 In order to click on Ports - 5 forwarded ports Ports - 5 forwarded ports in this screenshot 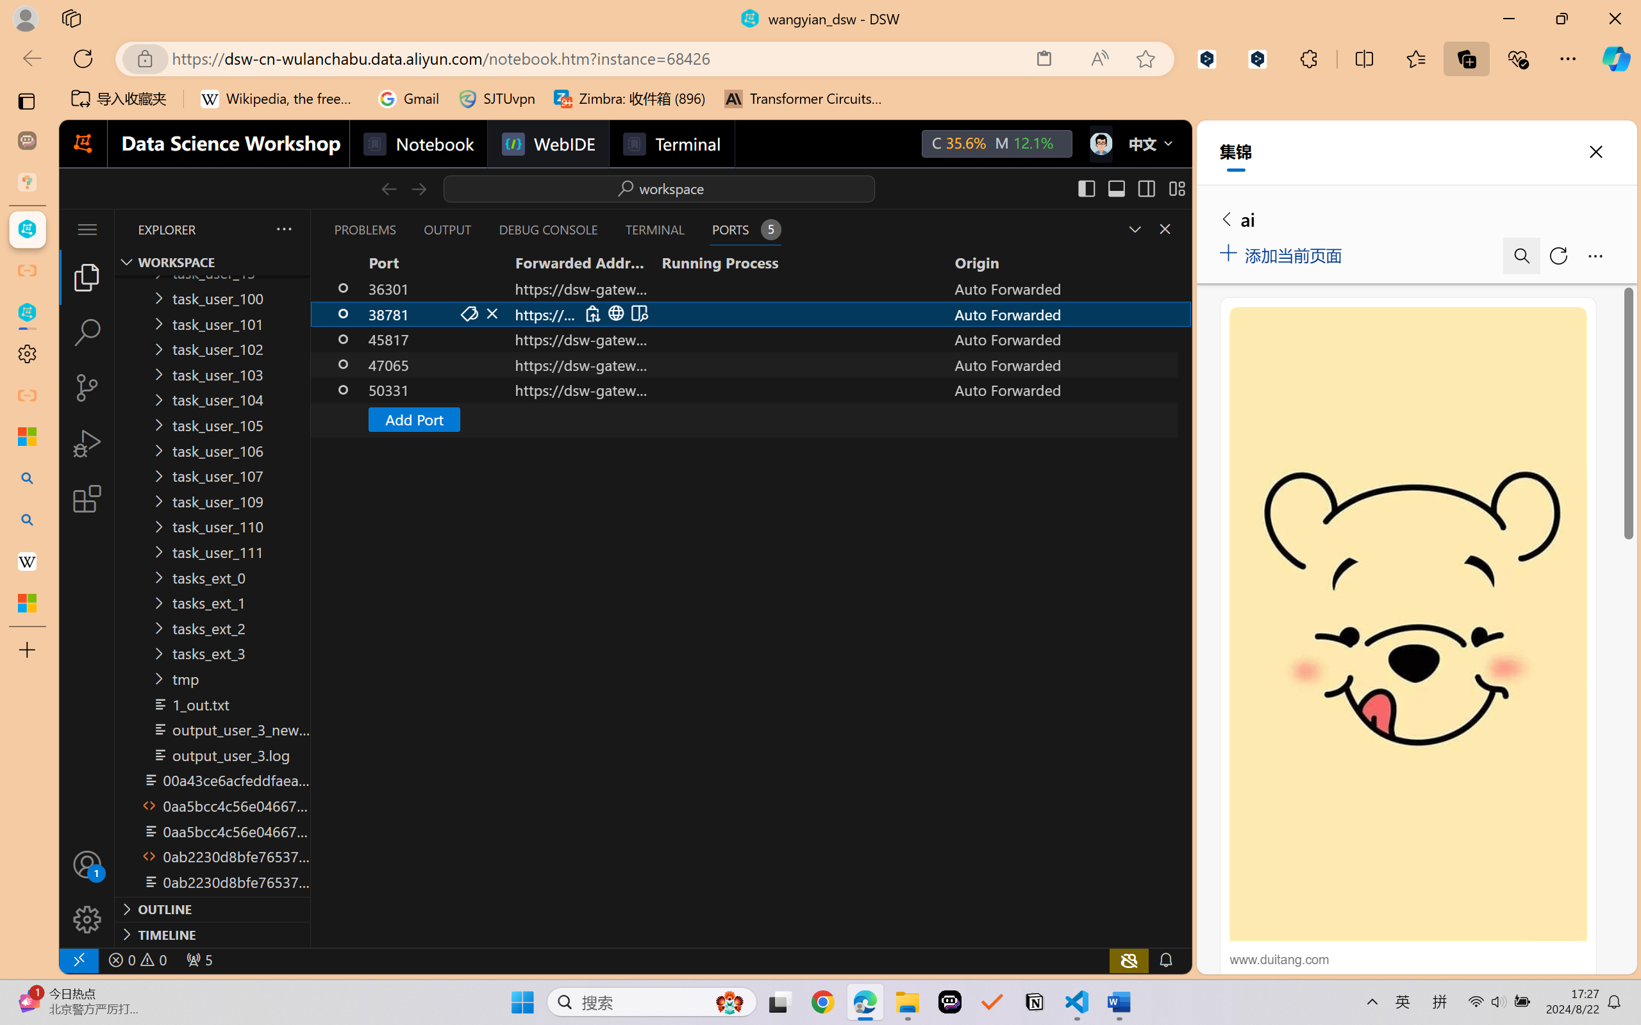, I will do `click(745, 229)`.